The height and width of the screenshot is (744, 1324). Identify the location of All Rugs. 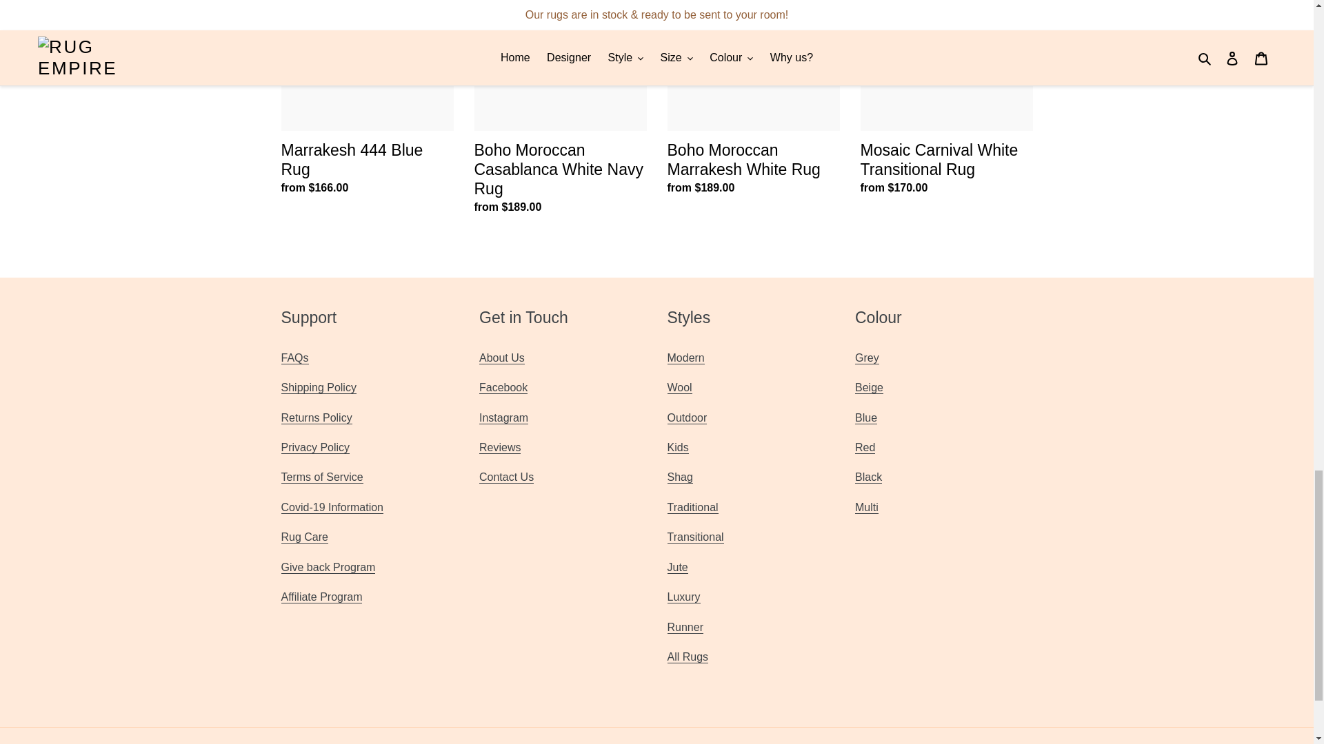
(688, 657).